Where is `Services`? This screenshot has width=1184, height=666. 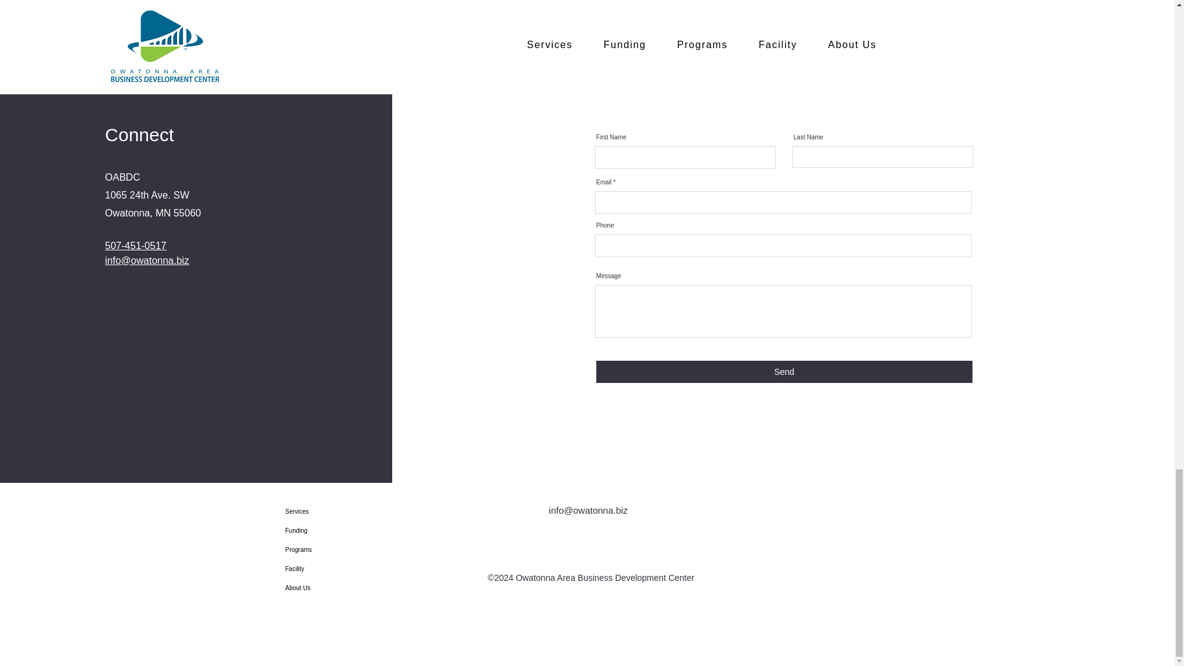 Services is located at coordinates (327, 511).